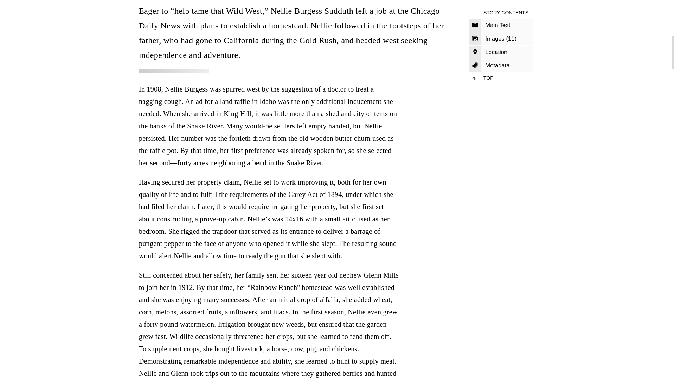 The image size is (675, 379). Describe the element at coordinates (501, 9) in the screenshot. I see `Story Contents` at that location.